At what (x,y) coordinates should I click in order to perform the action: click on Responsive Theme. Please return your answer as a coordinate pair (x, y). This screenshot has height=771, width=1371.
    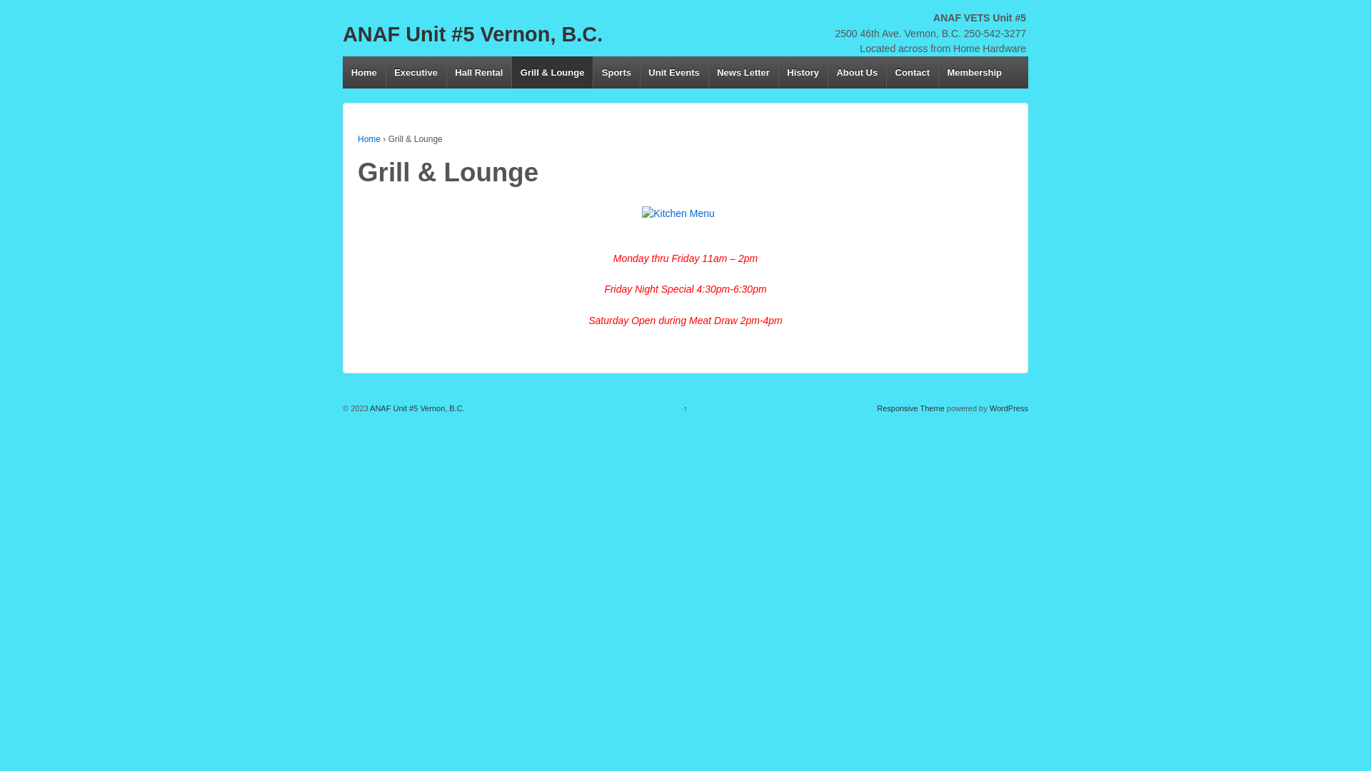
    Looking at the image, I should click on (911, 408).